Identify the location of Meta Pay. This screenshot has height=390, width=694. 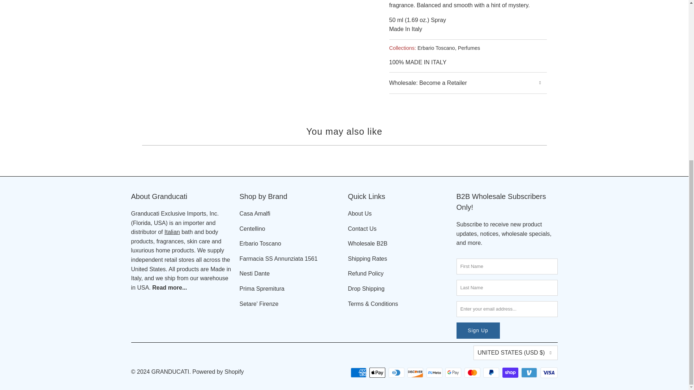
(435, 373).